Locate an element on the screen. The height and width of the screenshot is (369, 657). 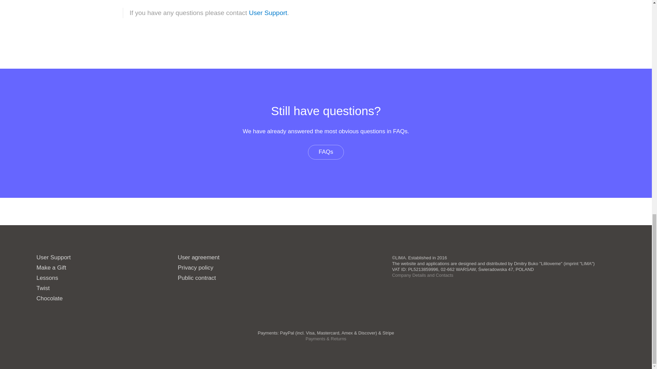
Twist is located at coordinates (43, 288).